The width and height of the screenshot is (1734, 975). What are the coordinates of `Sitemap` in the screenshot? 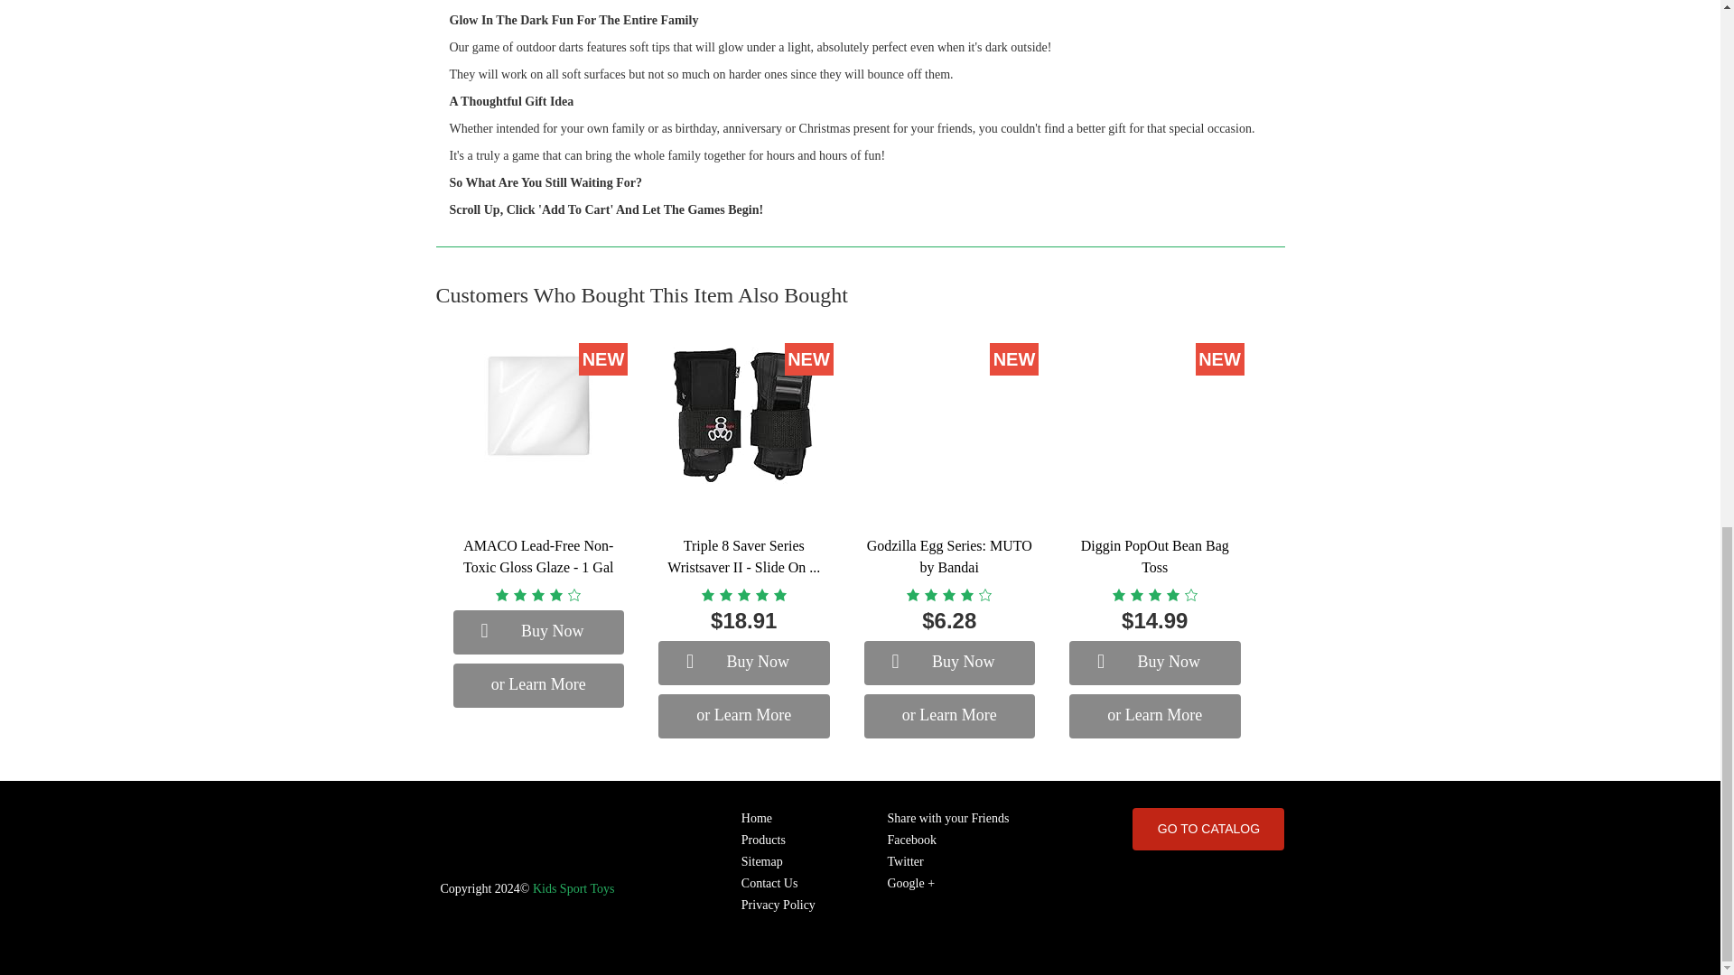 It's located at (778, 861).